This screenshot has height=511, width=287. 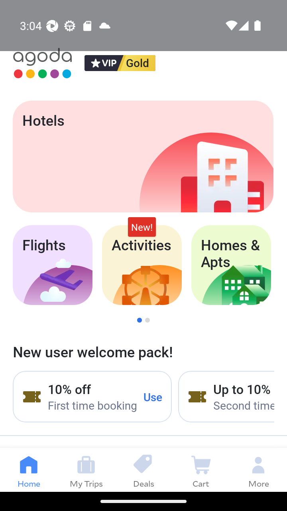 I want to click on Activities, so click(x=142, y=265).